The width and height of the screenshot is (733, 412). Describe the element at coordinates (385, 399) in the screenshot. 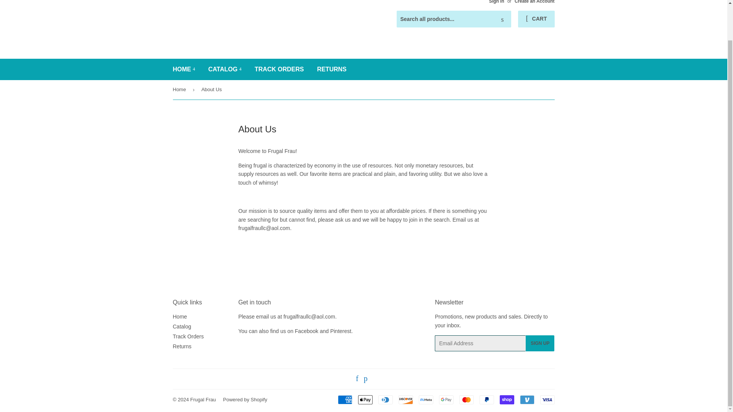

I see `Diners Club` at that location.